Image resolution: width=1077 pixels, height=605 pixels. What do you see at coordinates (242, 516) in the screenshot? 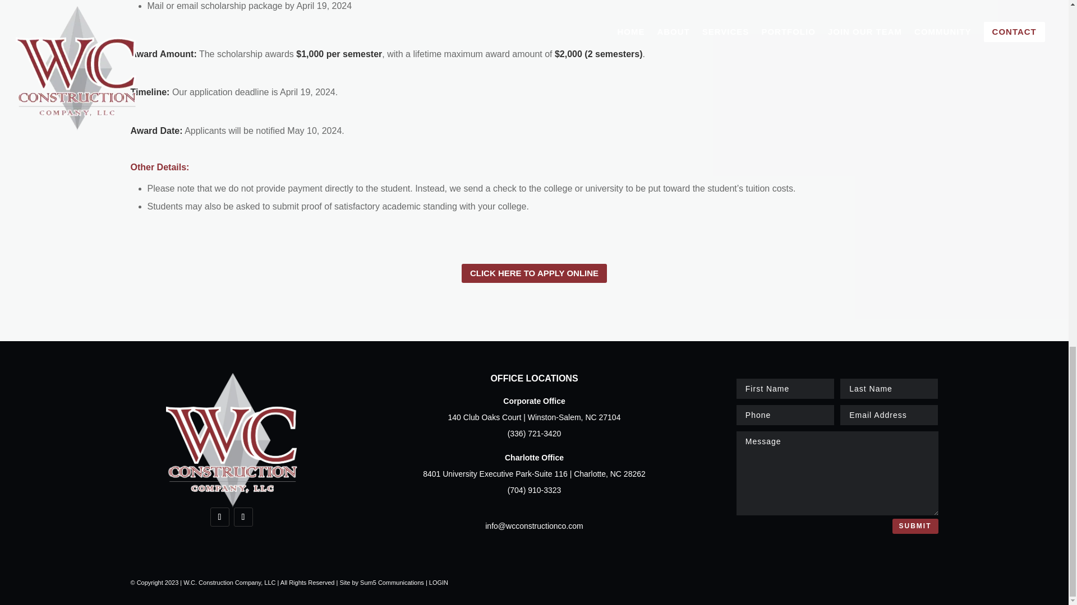
I see `Follow on Google` at bounding box center [242, 516].